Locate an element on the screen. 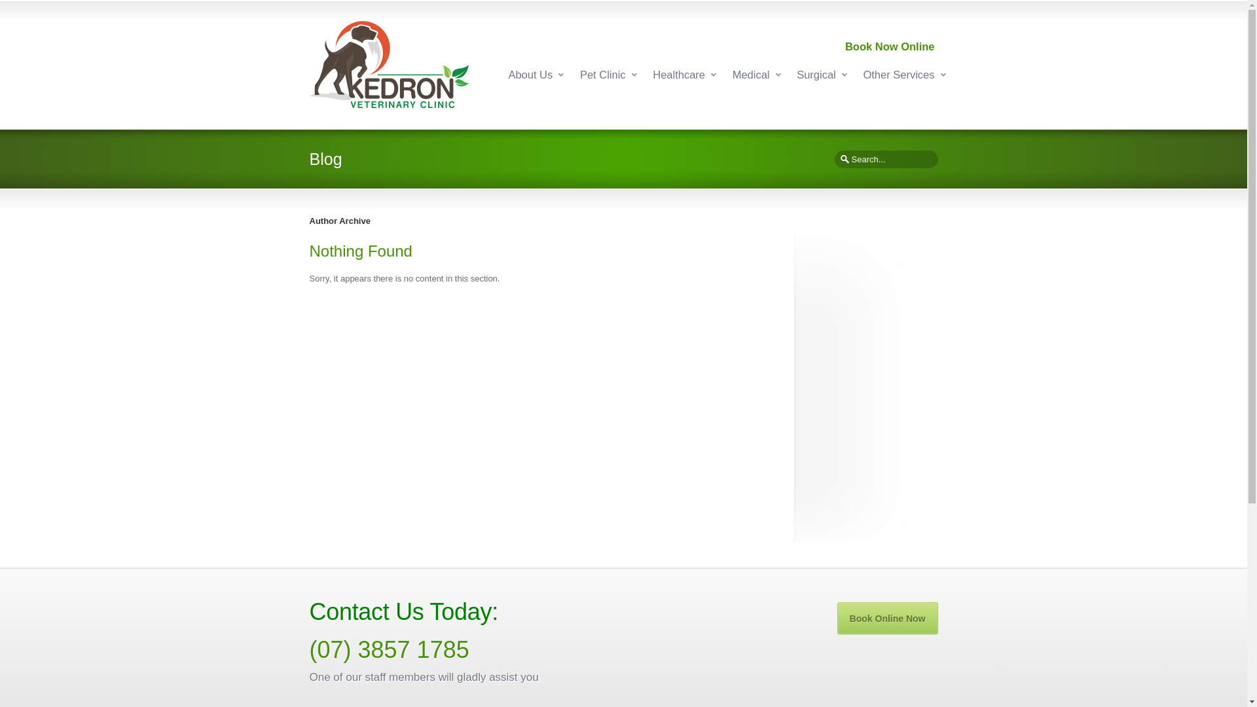 Image resolution: width=1257 pixels, height=707 pixels. Pet Clinic is located at coordinates (603, 75).